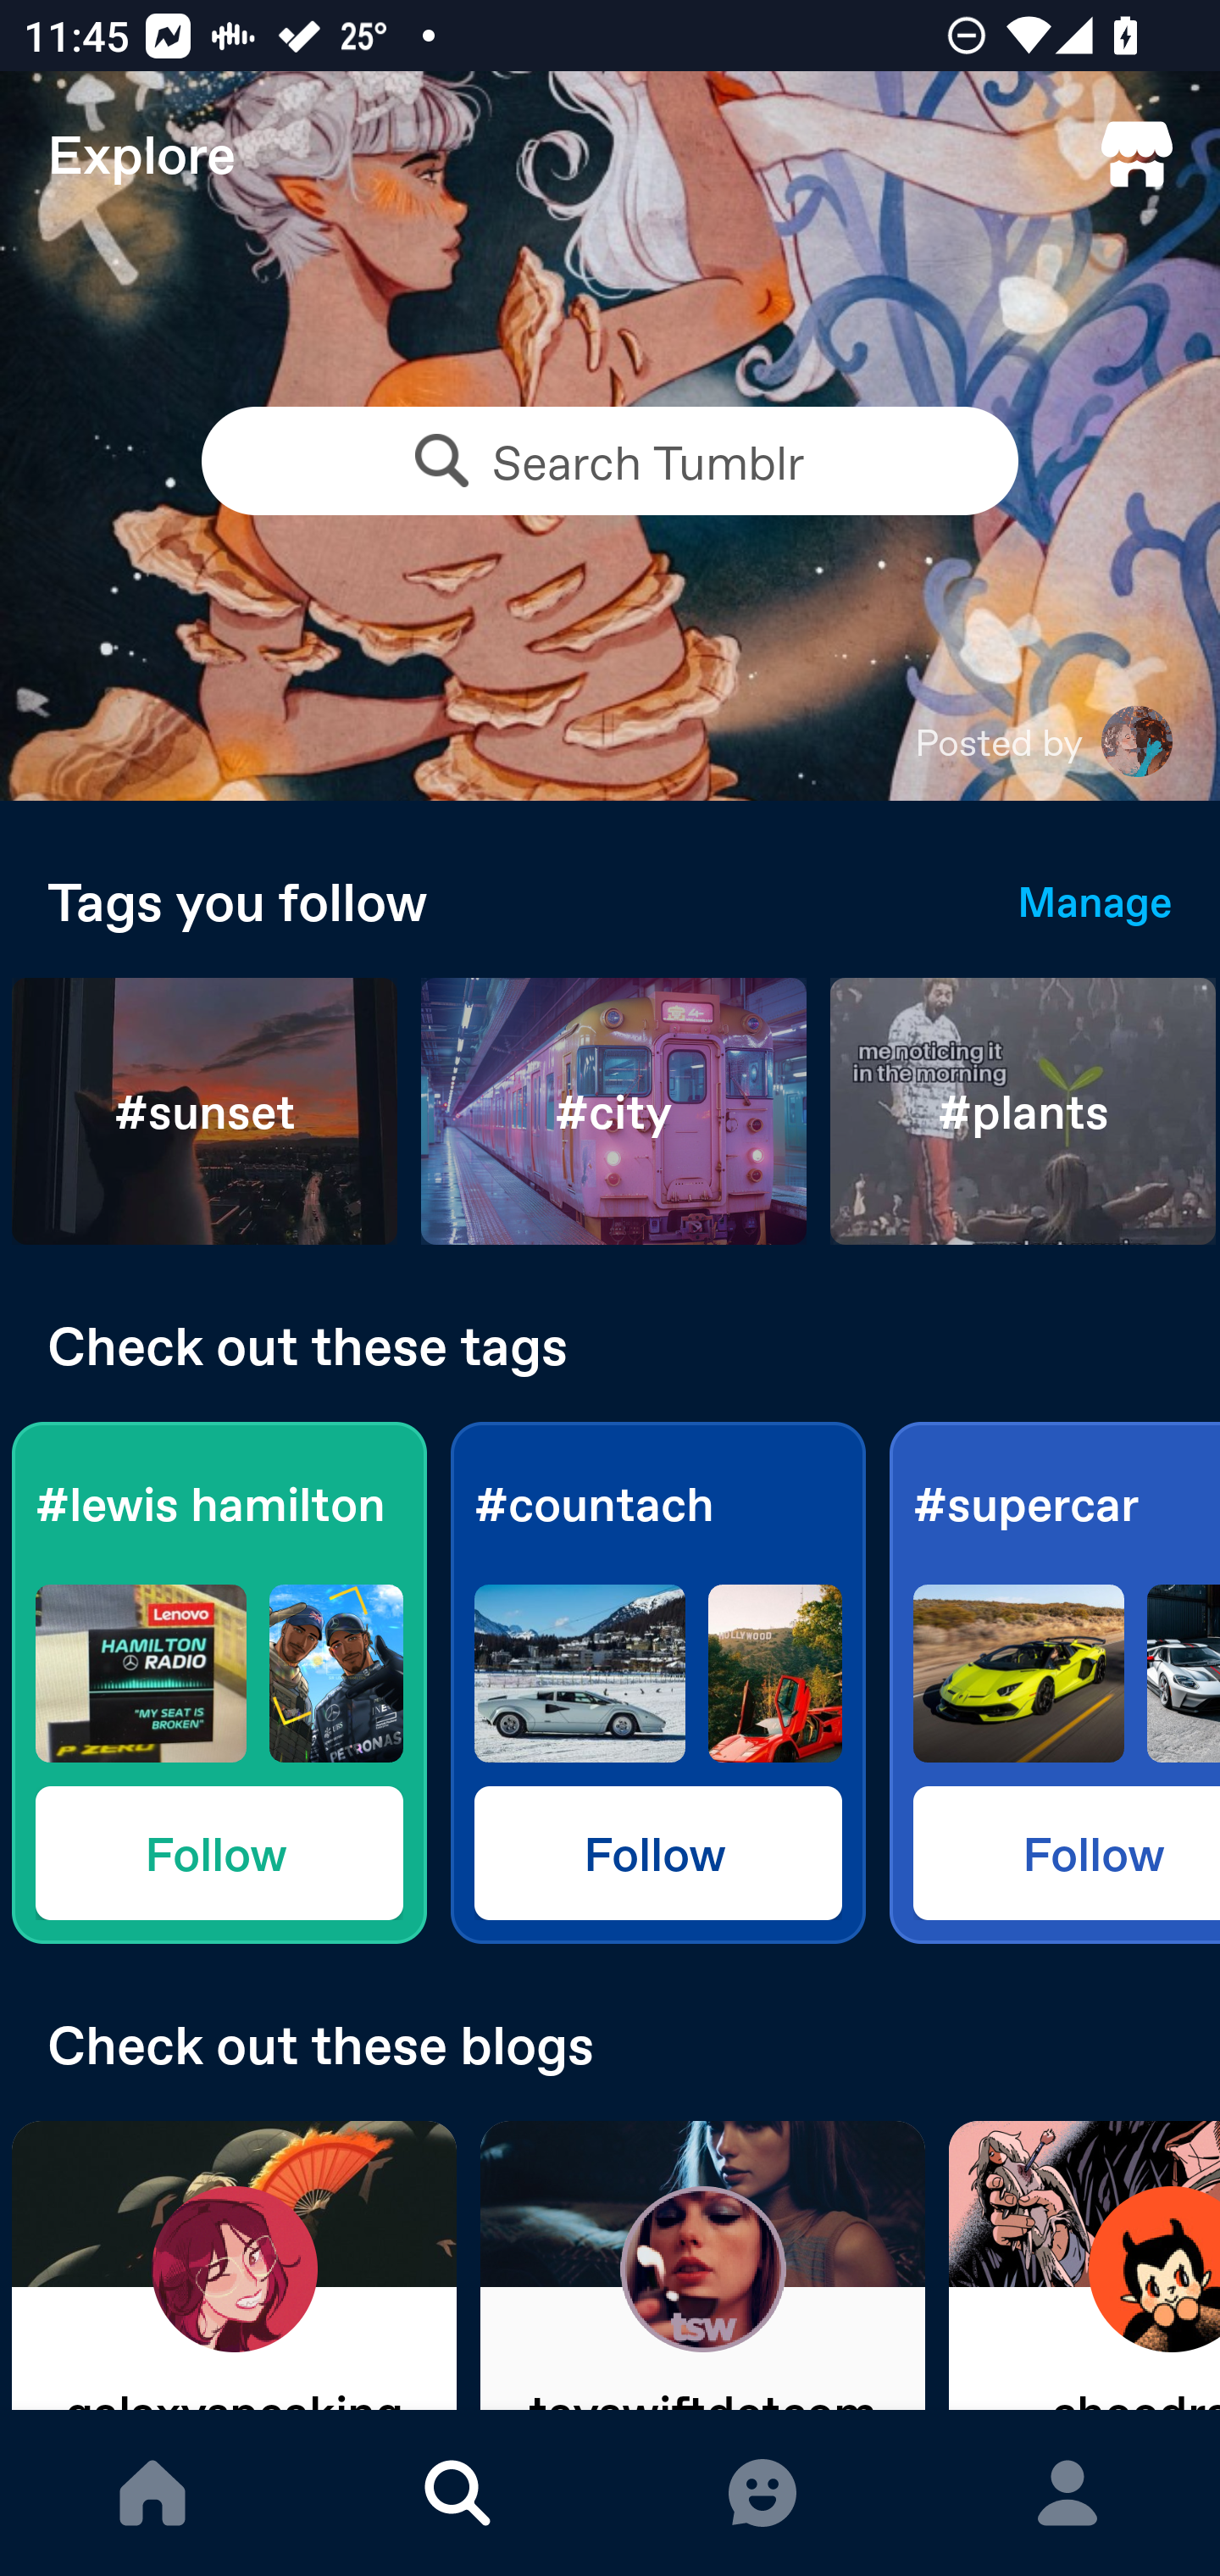 The height and width of the screenshot is (2576, 1220). Describe the element at coordinates (234, 2265) in the screenshot. I see `galaxyspeaking` at that location.